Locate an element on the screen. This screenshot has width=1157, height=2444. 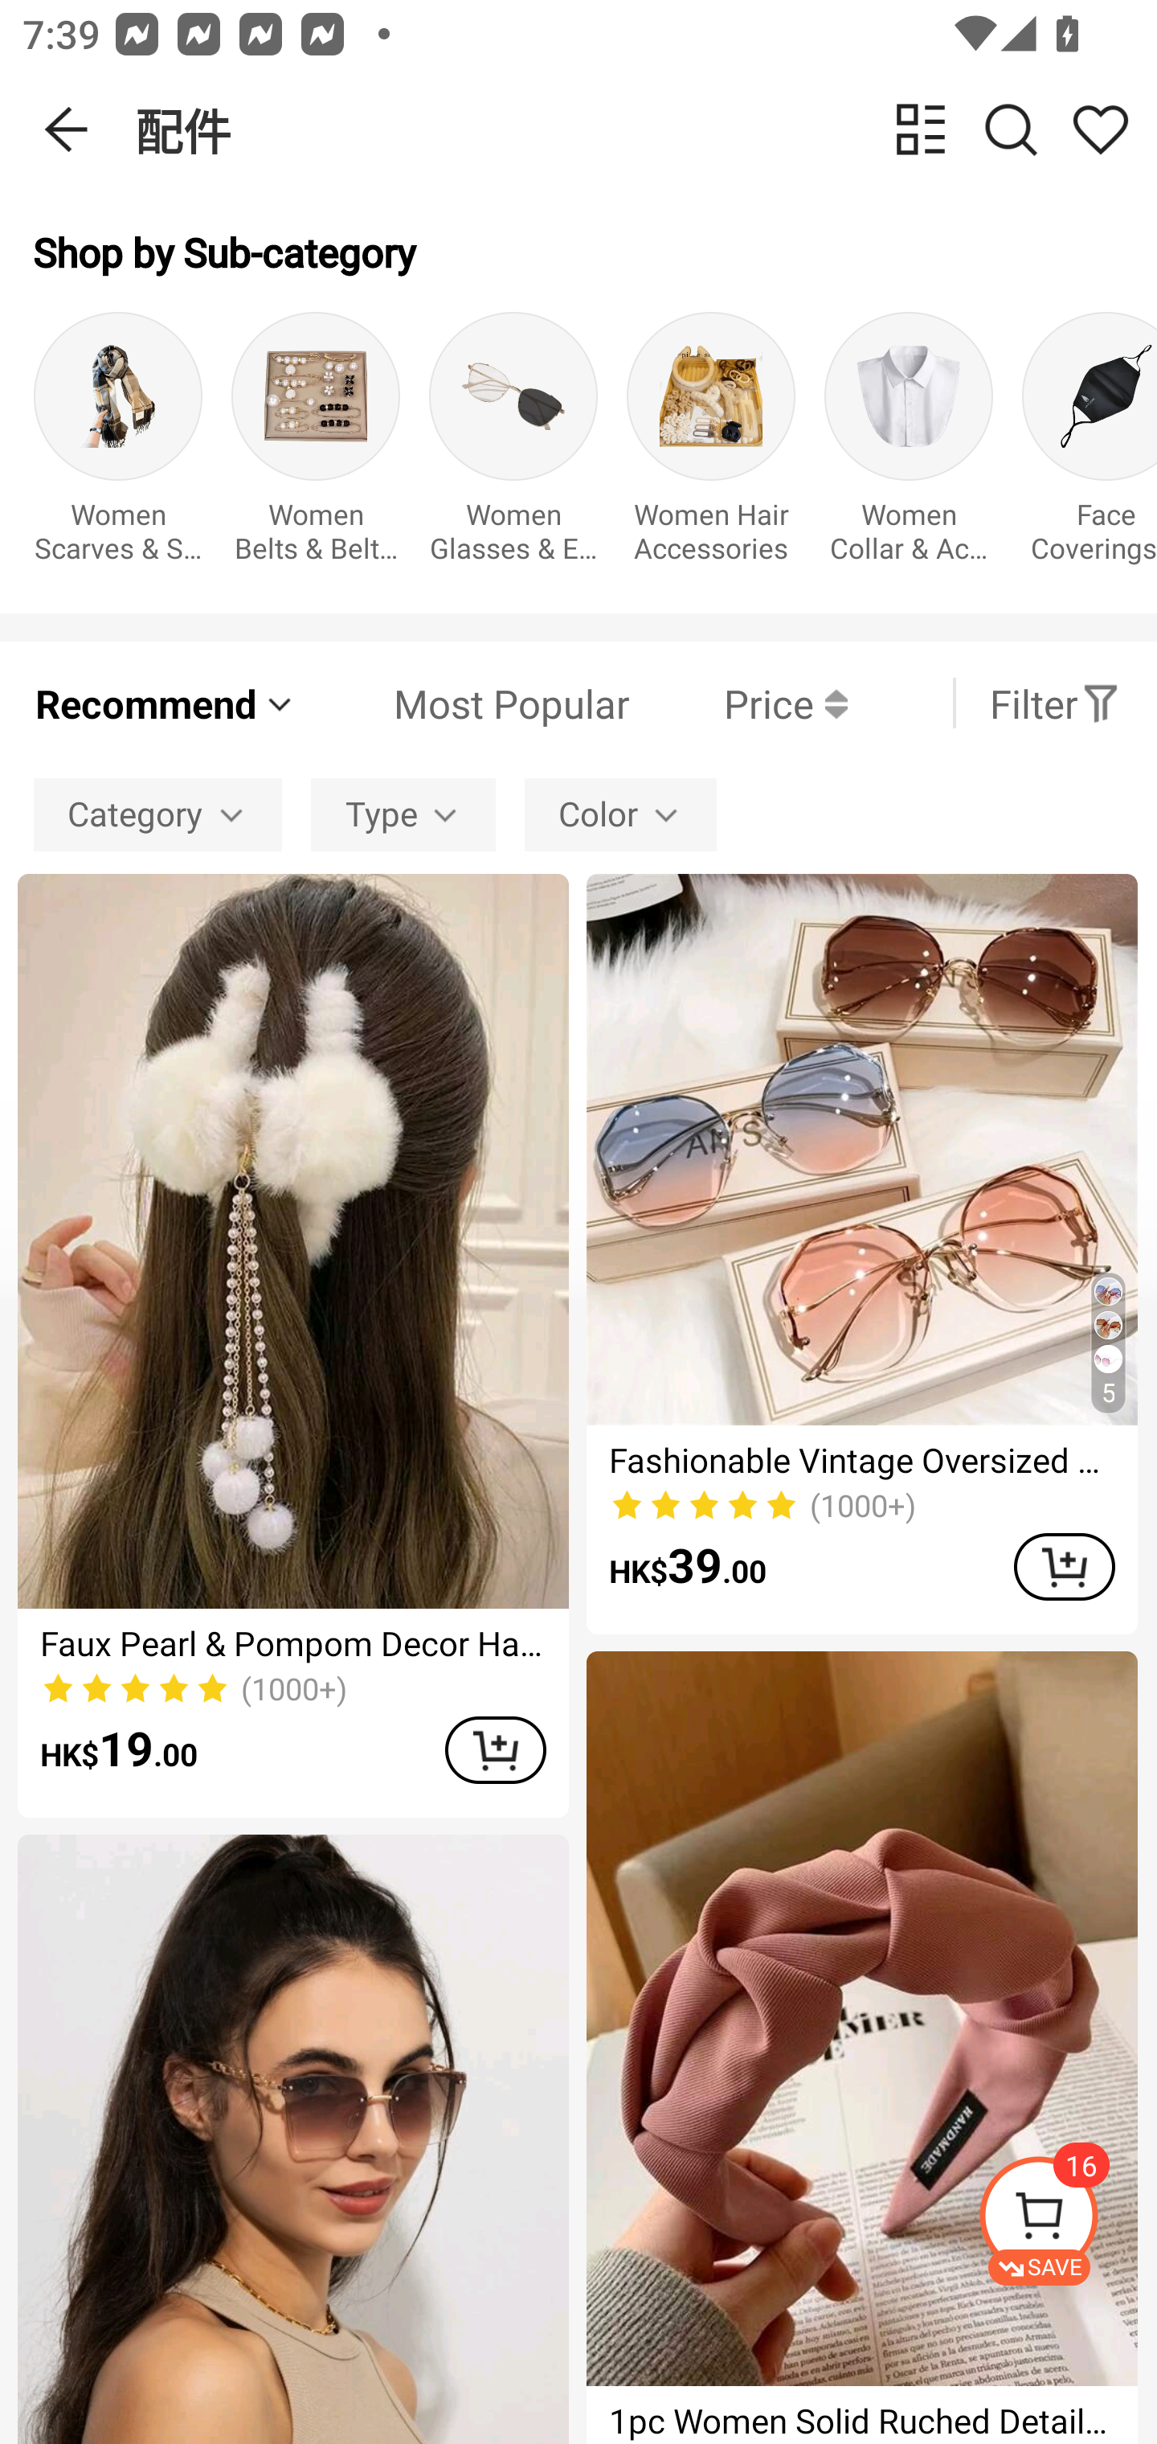
ADD TO CART is located at coordinates (495, 1749).